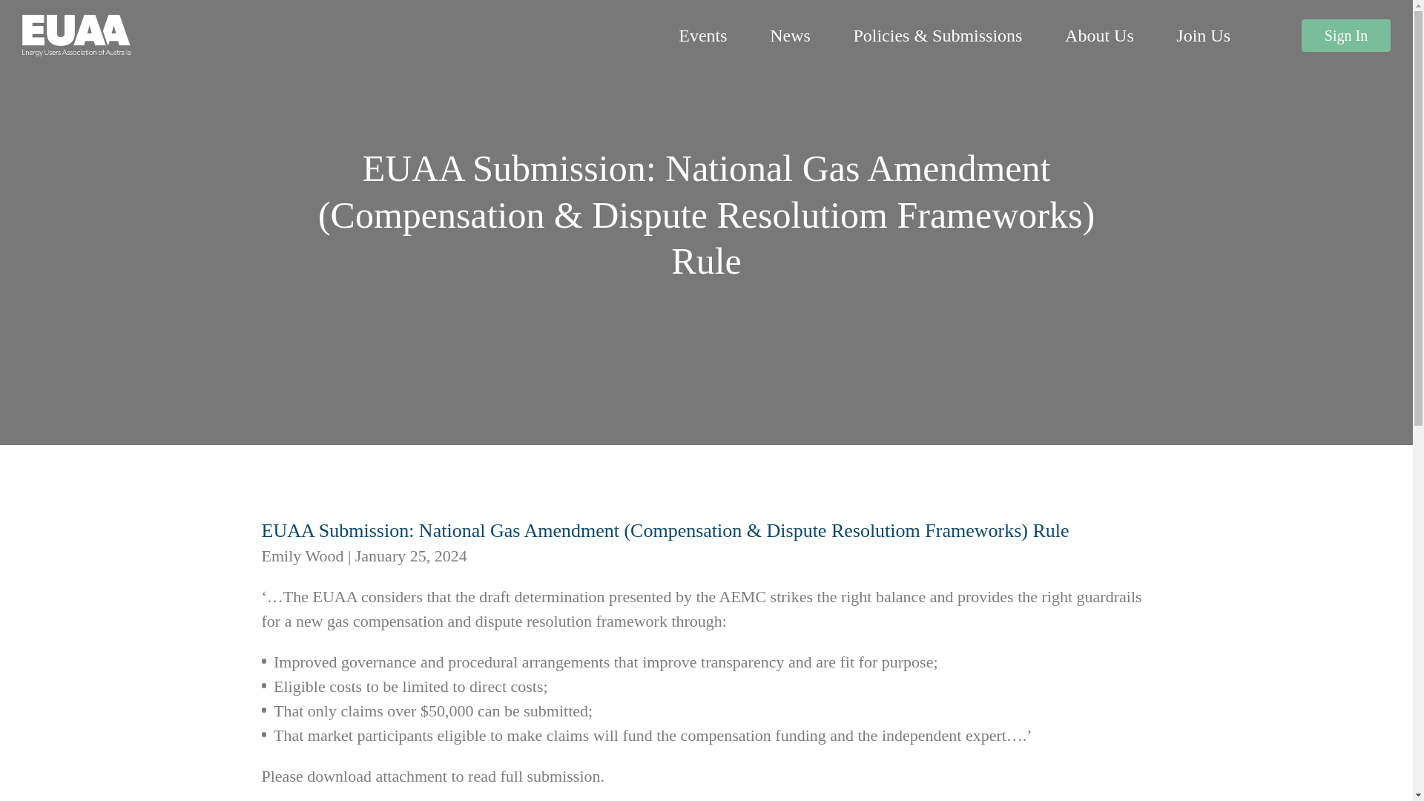 This screenshot has height=801, width=1424. What do you see at coordinates (1345, 36) in the screenshot?
I see `Sign In` at bounding box center [1345, 36].